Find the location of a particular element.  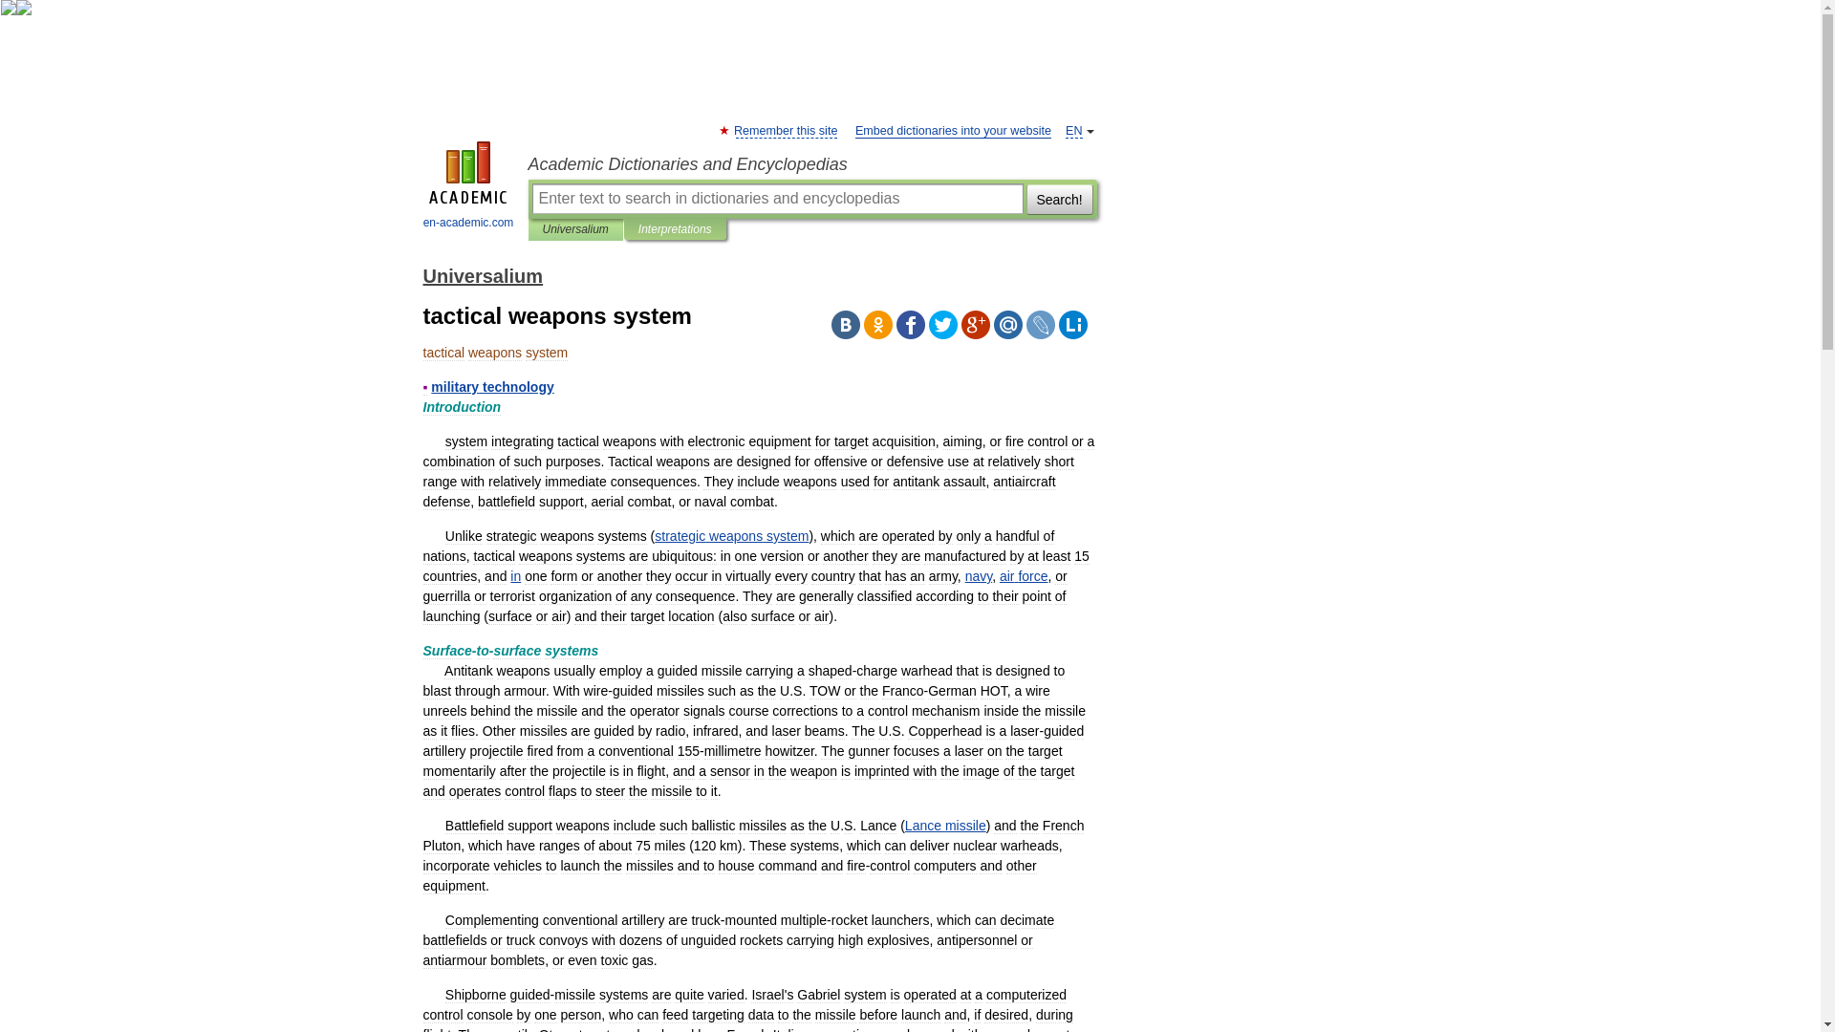

EN is located at coordinates (1074, 130).